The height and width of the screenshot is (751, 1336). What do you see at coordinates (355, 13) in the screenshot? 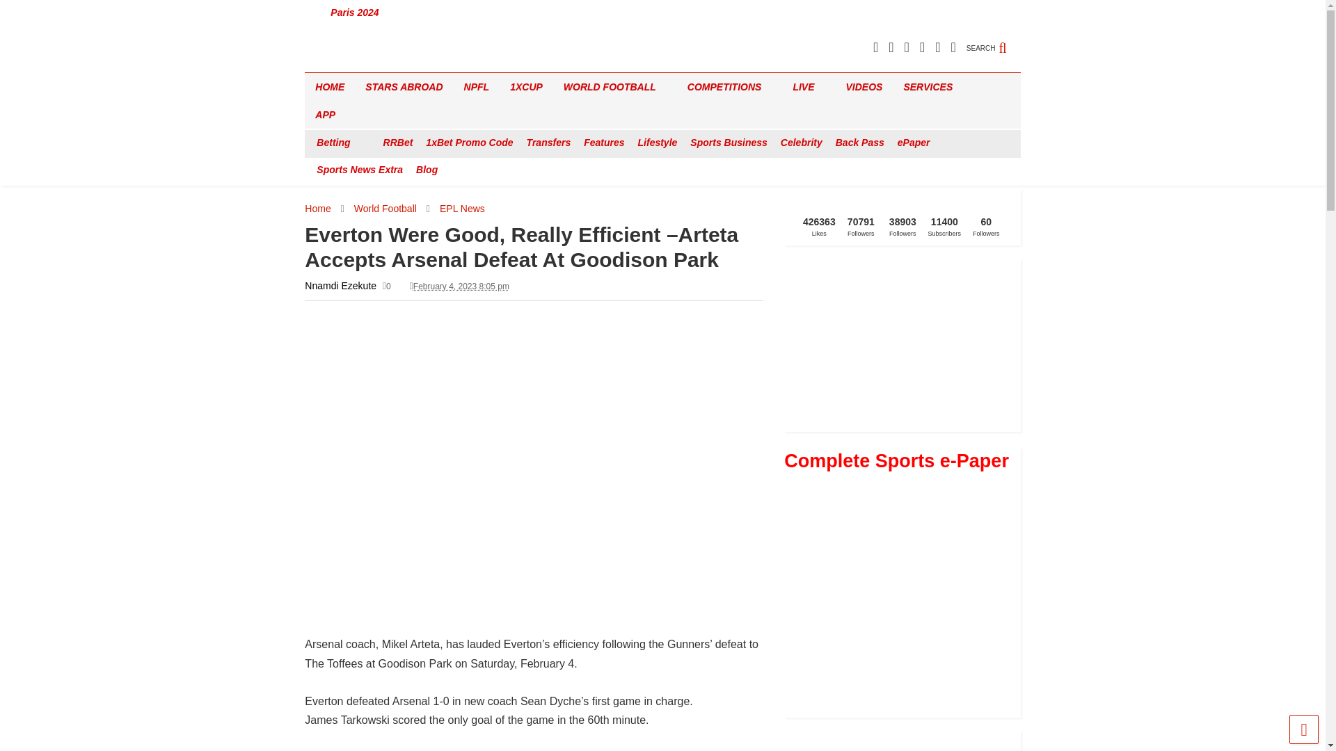
I see `Paris 2024` at bounding box center [355, 13].